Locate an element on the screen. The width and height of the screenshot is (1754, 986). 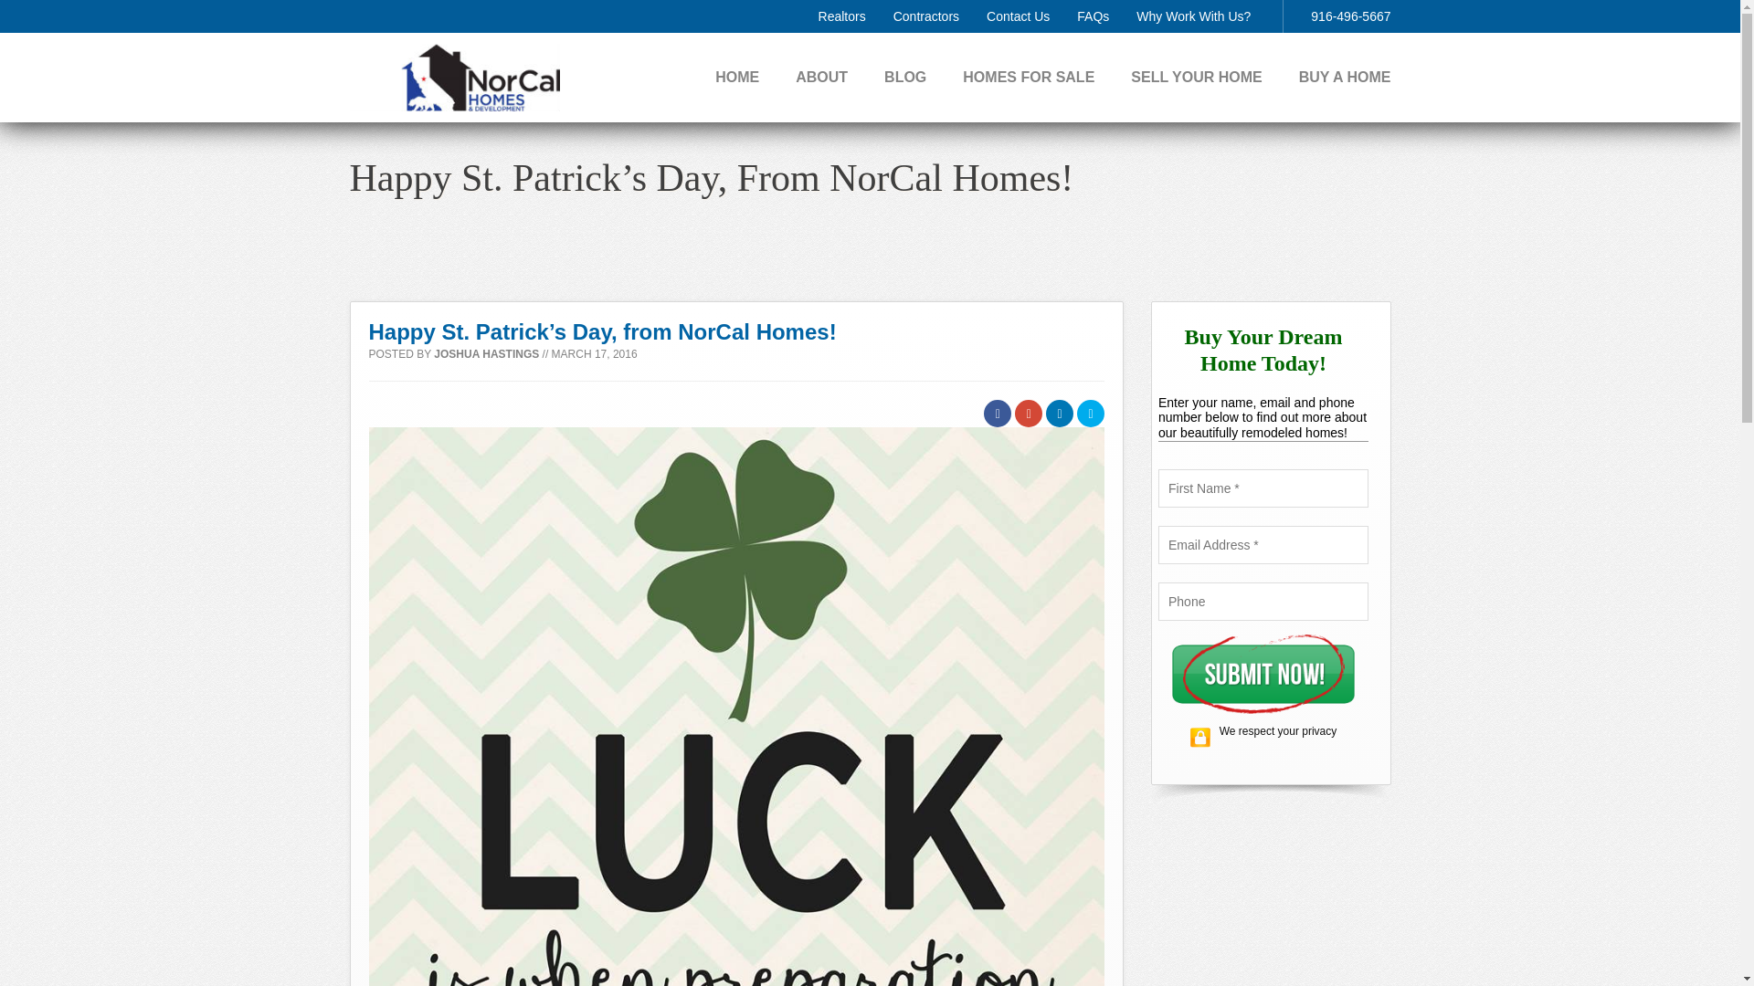
Contractors is located at coordinates (926, 16).